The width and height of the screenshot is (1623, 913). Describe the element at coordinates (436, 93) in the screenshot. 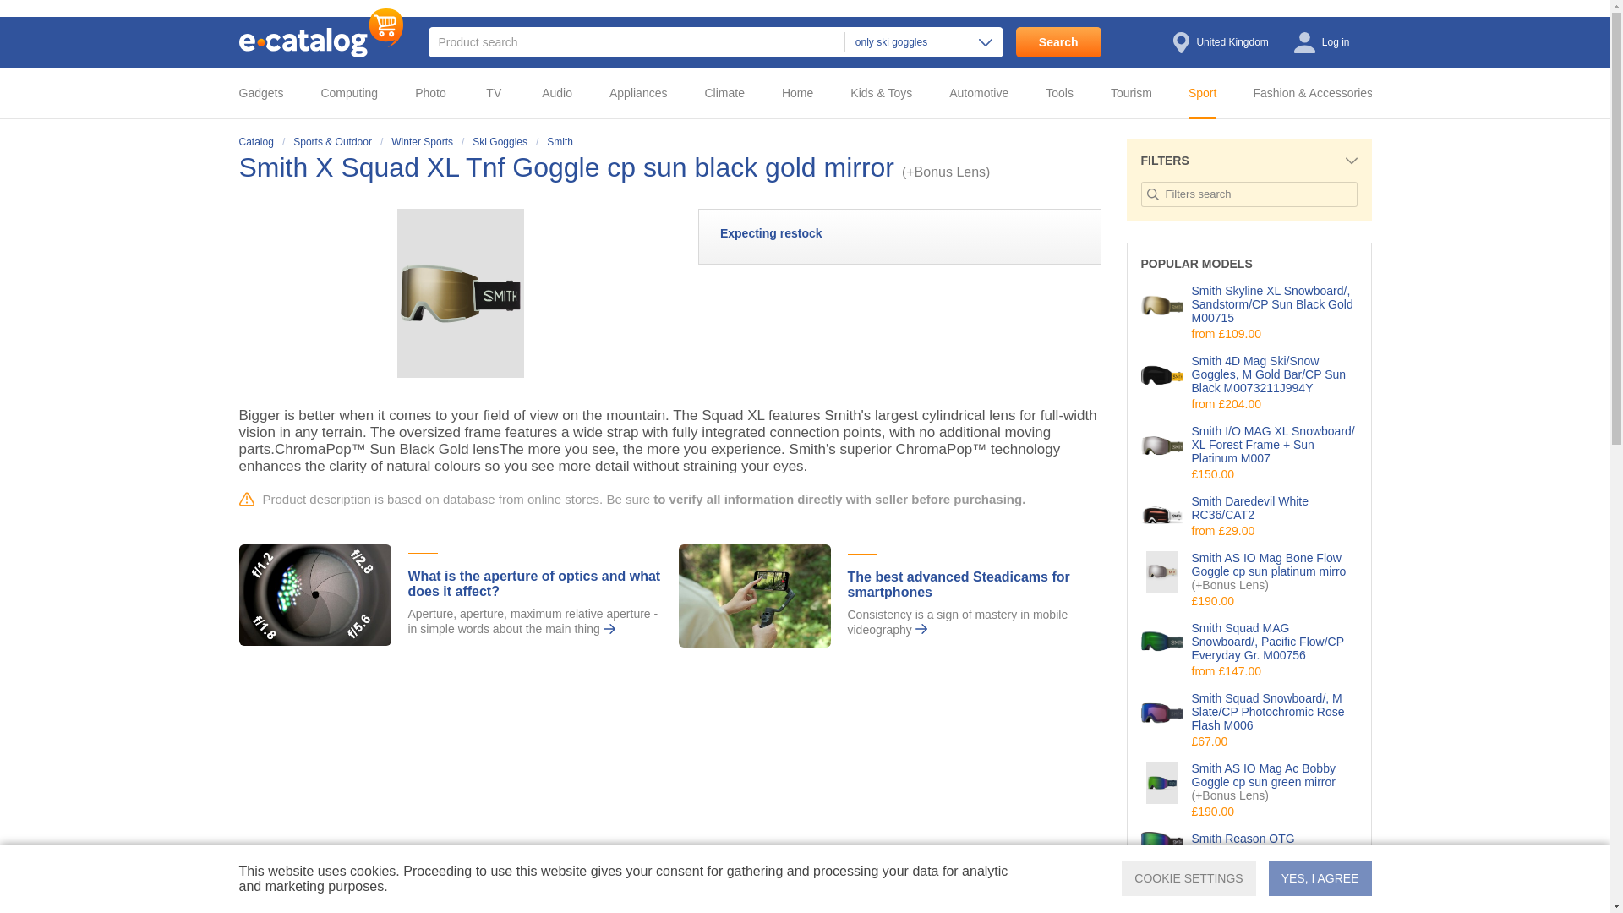

I see `Photo` at that location.